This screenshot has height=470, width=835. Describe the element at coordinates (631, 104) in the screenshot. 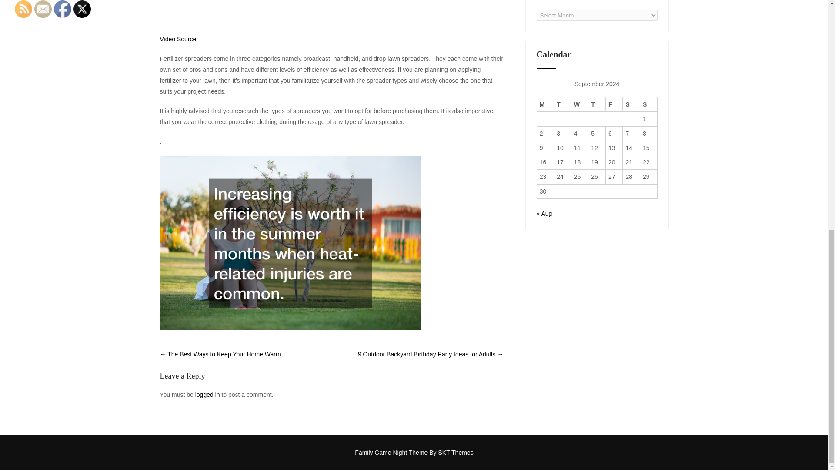

I see `Saturday` at that location.